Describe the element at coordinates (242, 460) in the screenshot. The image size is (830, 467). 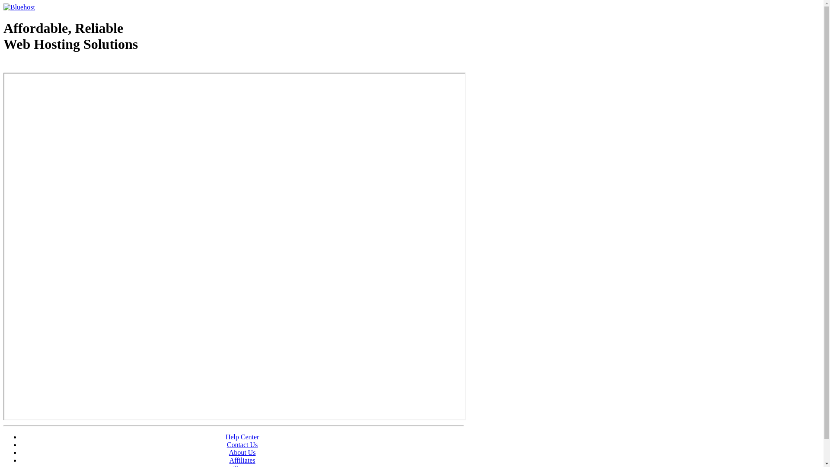
I see `Affiliates` at that location.